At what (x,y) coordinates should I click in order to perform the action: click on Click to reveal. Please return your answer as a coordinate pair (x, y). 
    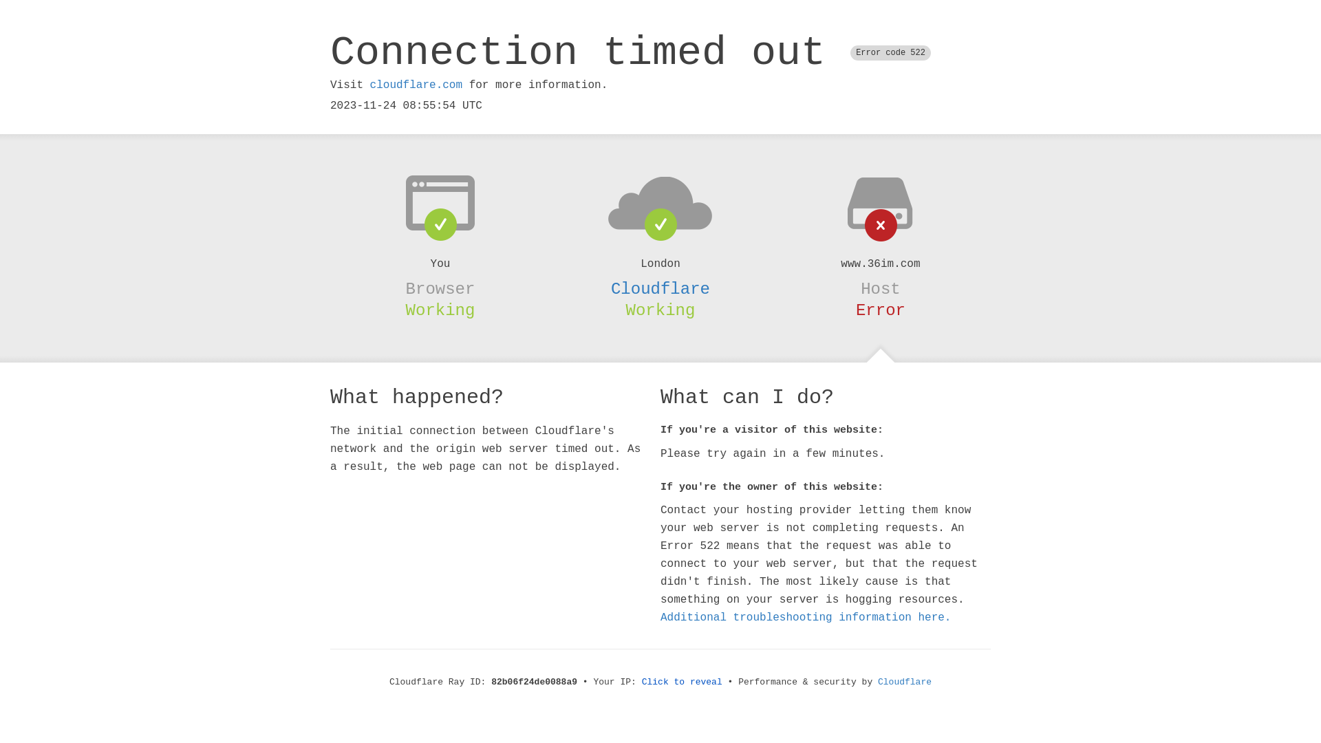
    Looking at the image, I should click on (683, 682).